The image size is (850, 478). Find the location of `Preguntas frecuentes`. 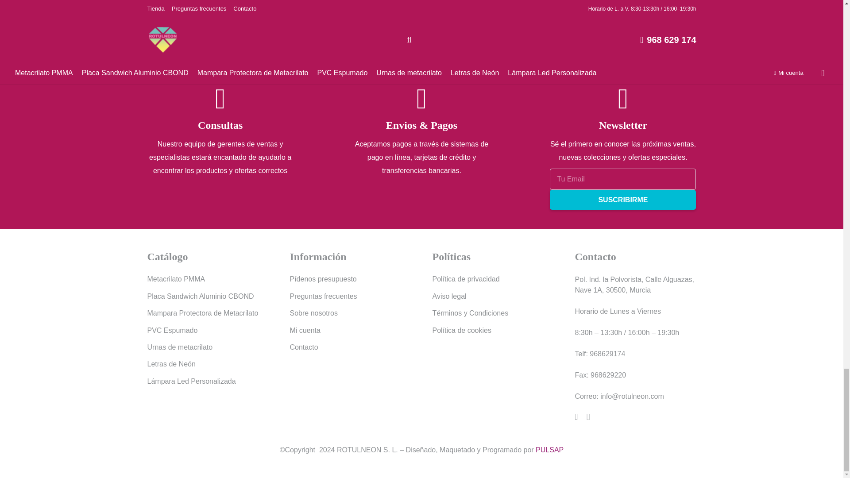

Preguntas frecuentes is located at coordinates (323, 296).